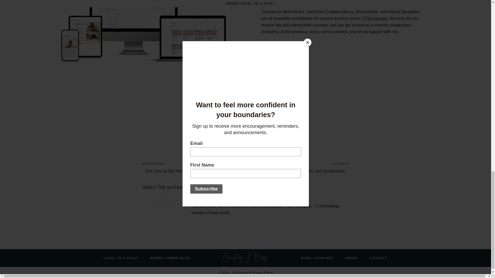  I want to click on Facebook, so click(240, 132).